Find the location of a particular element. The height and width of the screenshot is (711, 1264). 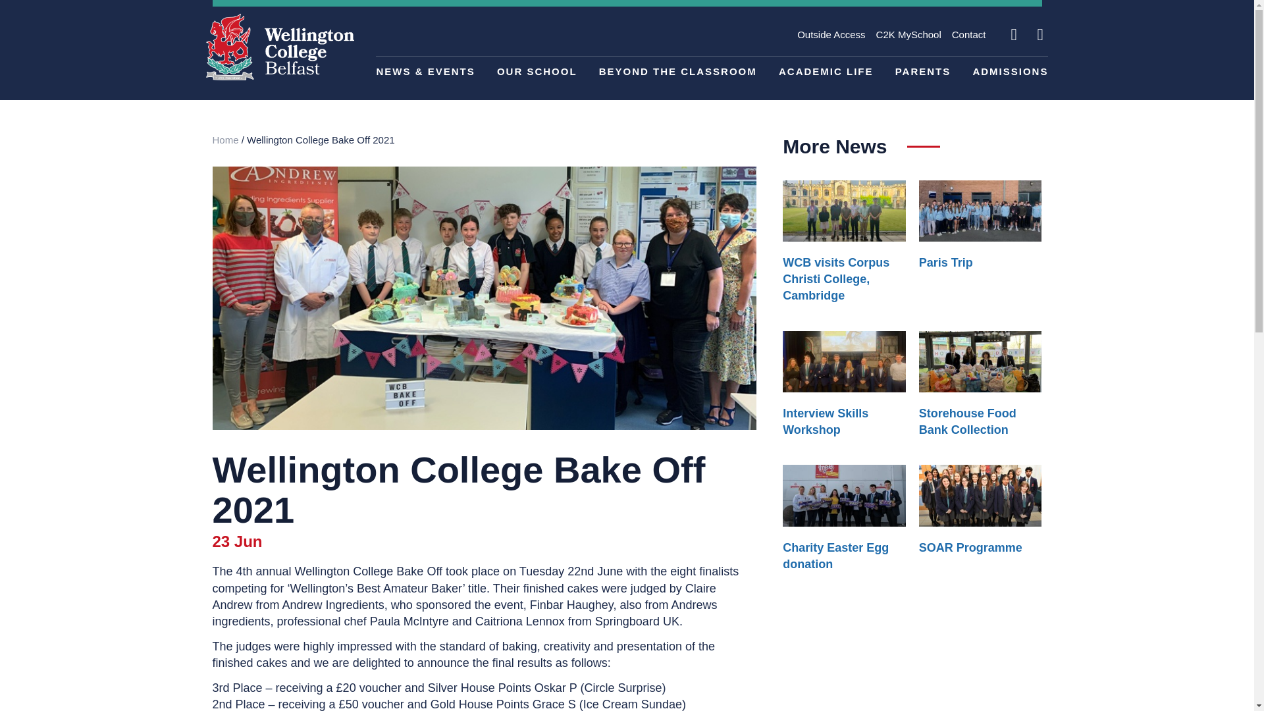

ADMISSIONS is located at coordinates (1010, 71).